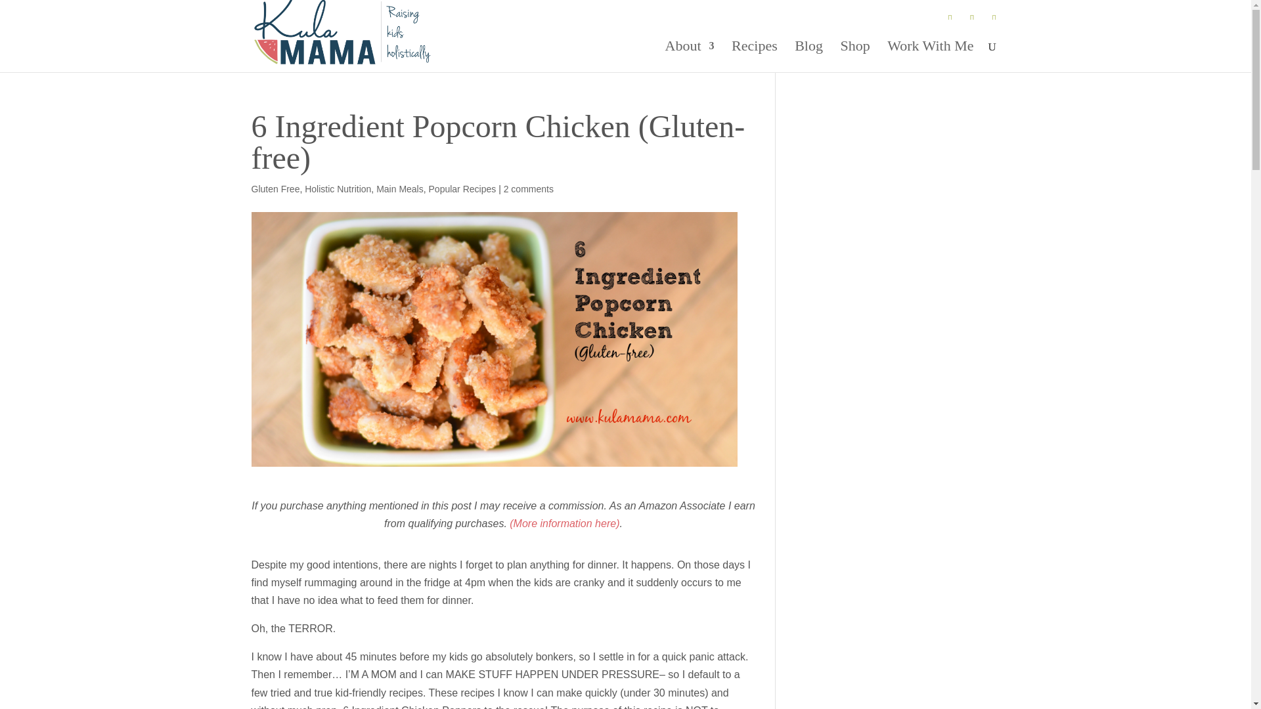 This screenshot has height=709, width=1261. Describe the element at coordinates (754, 56) in the screenshot. I see `Recipes` at that location.